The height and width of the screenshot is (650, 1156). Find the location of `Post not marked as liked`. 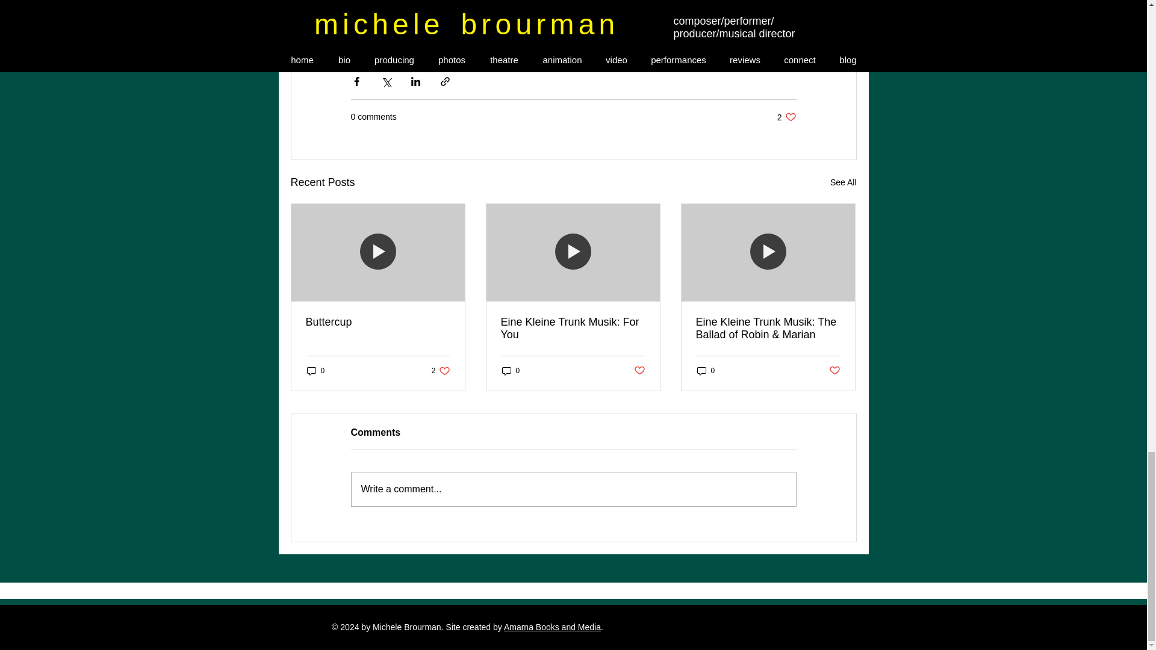

Post not marked as liked is located at coordinates (786, 117).